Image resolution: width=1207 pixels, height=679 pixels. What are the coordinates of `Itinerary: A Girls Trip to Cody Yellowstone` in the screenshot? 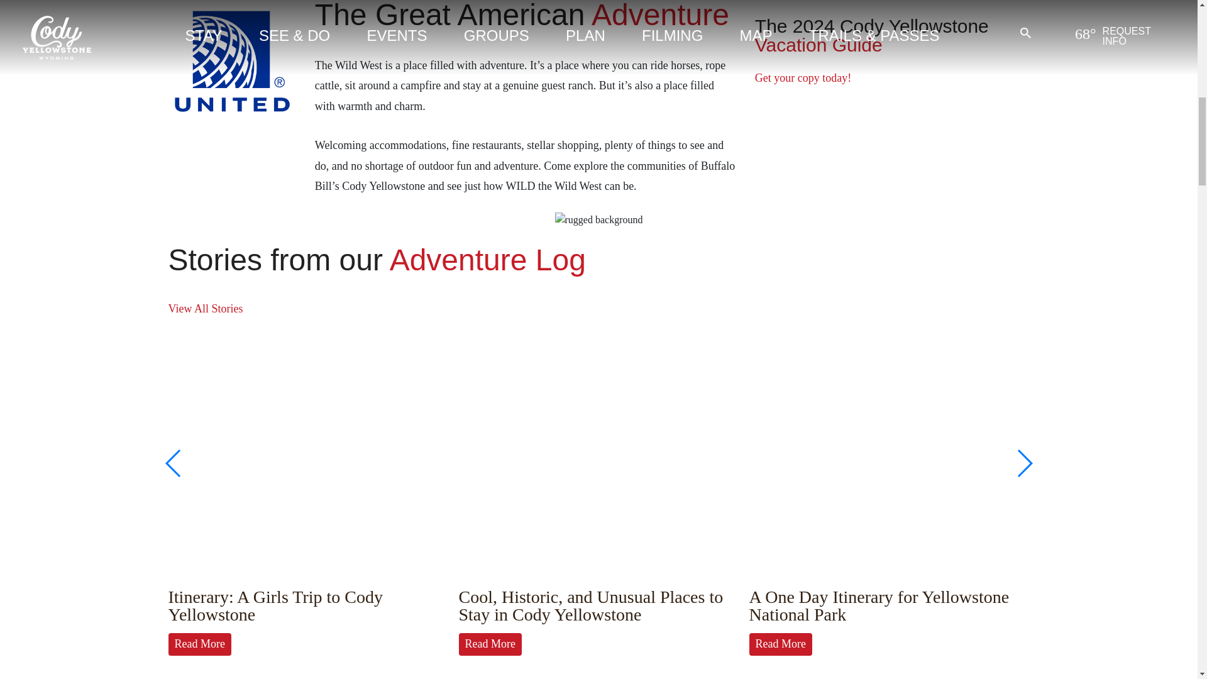 It's located at (275, 605).